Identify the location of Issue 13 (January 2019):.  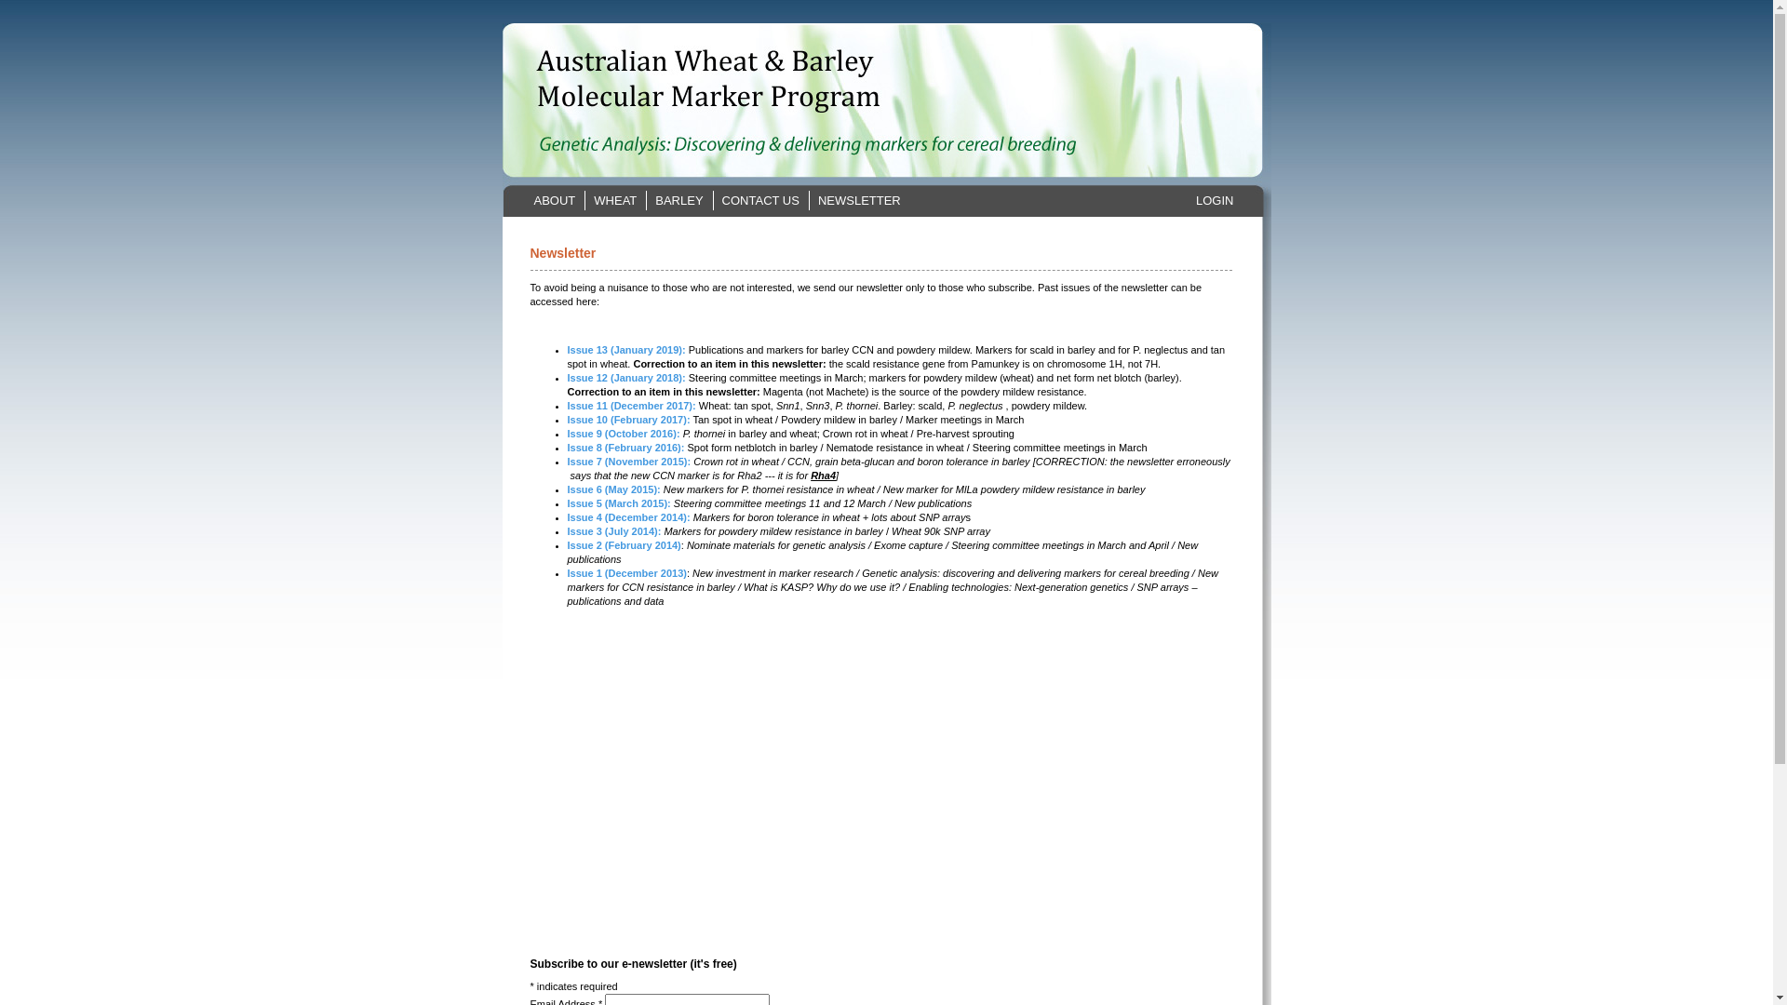
(627, 350).